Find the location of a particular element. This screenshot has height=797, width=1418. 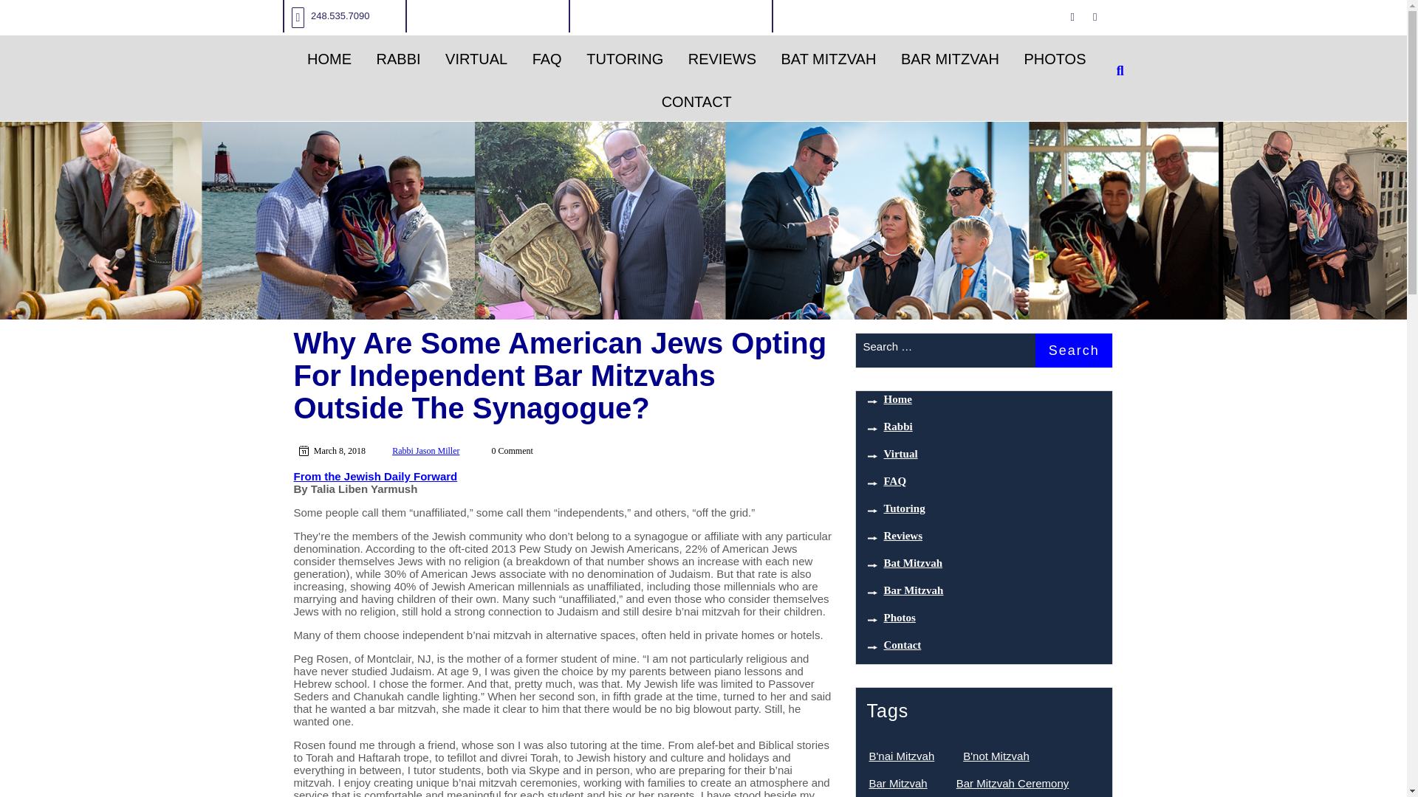

HOME is located at coordinates (329, 59).